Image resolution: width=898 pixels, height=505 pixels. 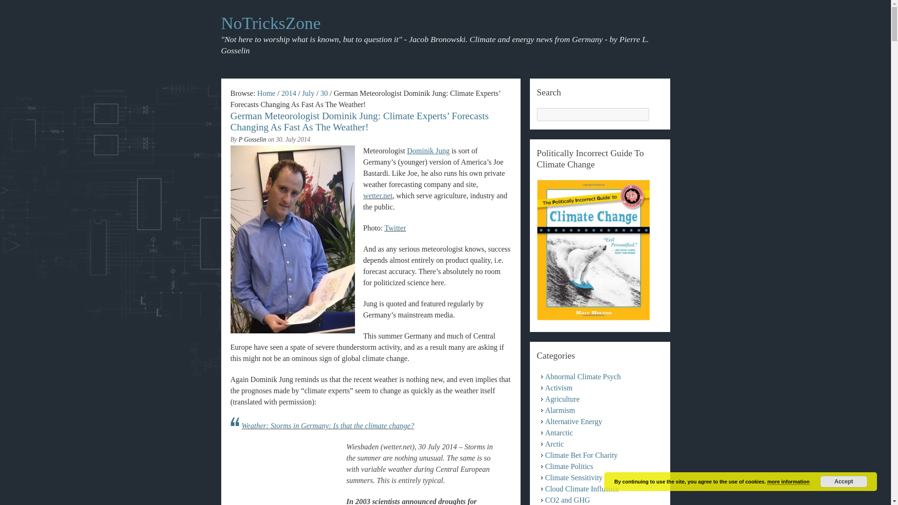 What do you see at coordinates (294, 476) in the screenshot?
I see `Advertisement` at bounding box center [294, 476].